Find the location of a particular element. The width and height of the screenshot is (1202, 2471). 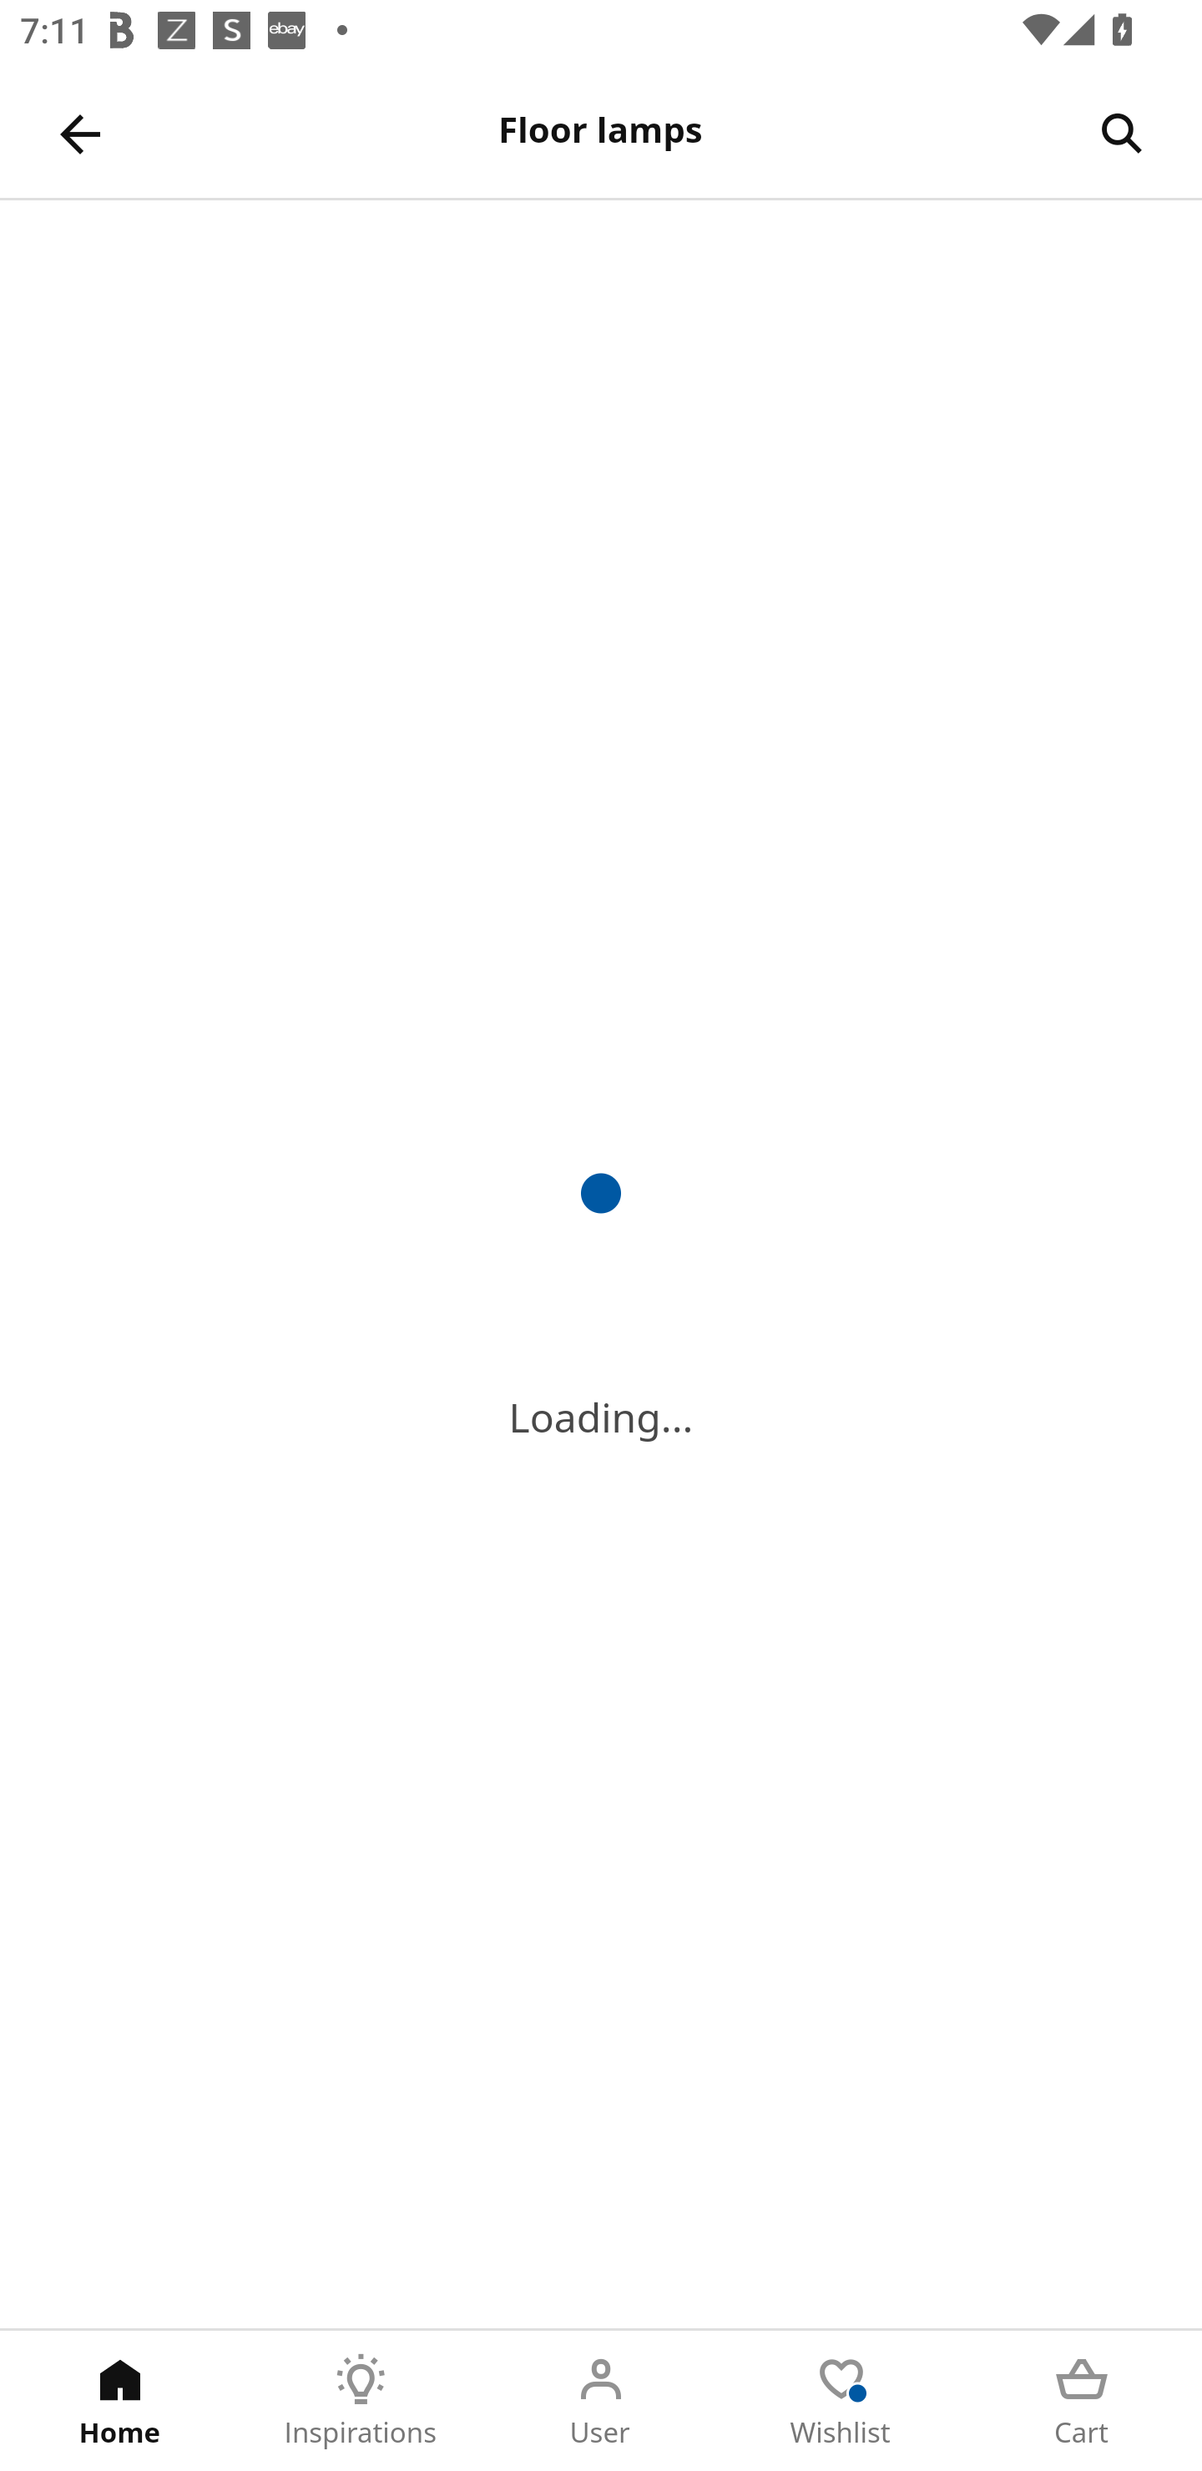

Wishlist
Tab 4 of 5 is located at coordinates (841, 2401).